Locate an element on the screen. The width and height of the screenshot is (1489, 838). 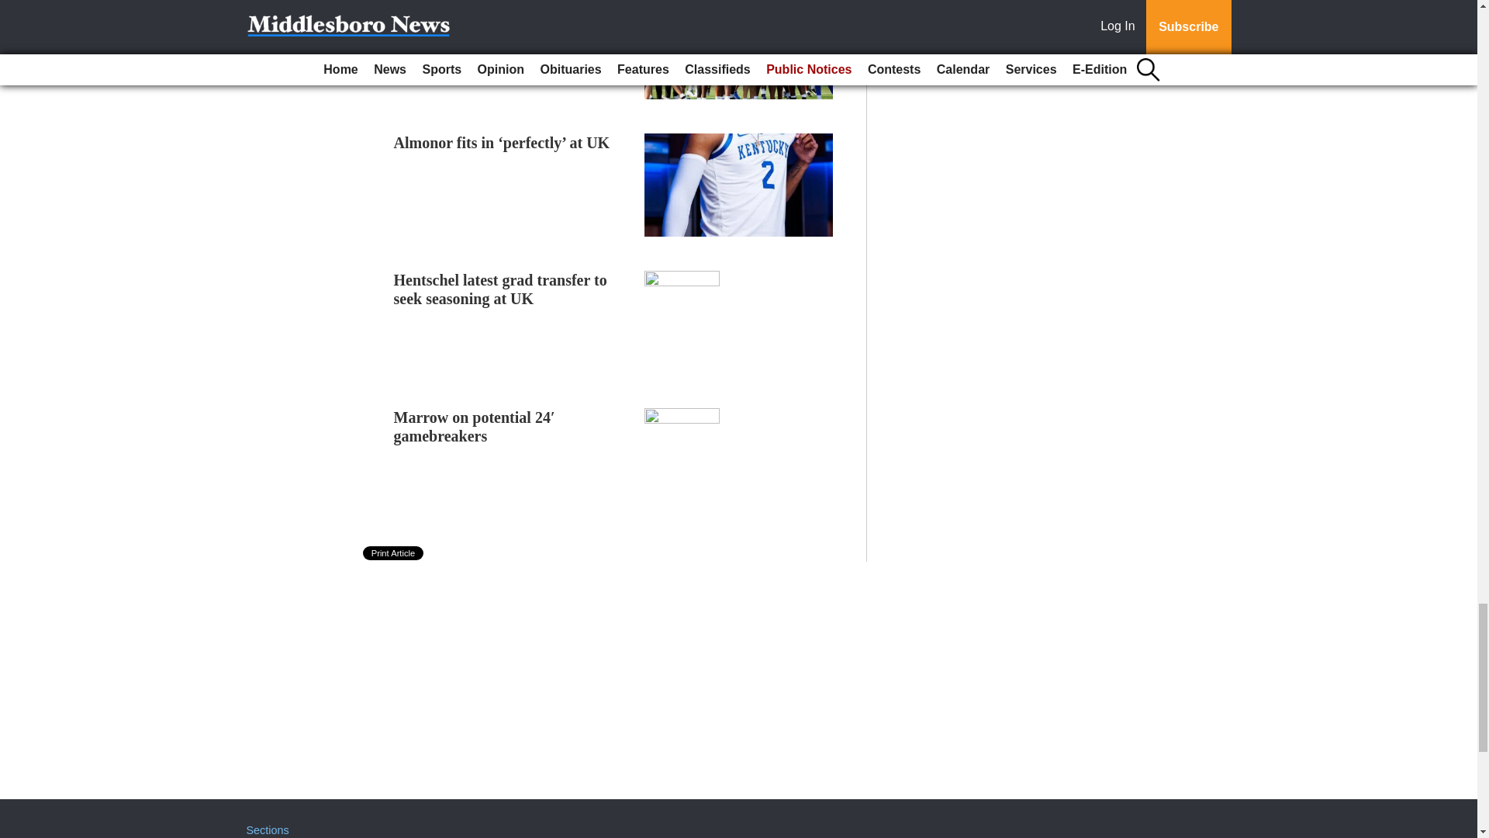
UK DC wants to keep things simple this season is located at coordinates (511, 16).